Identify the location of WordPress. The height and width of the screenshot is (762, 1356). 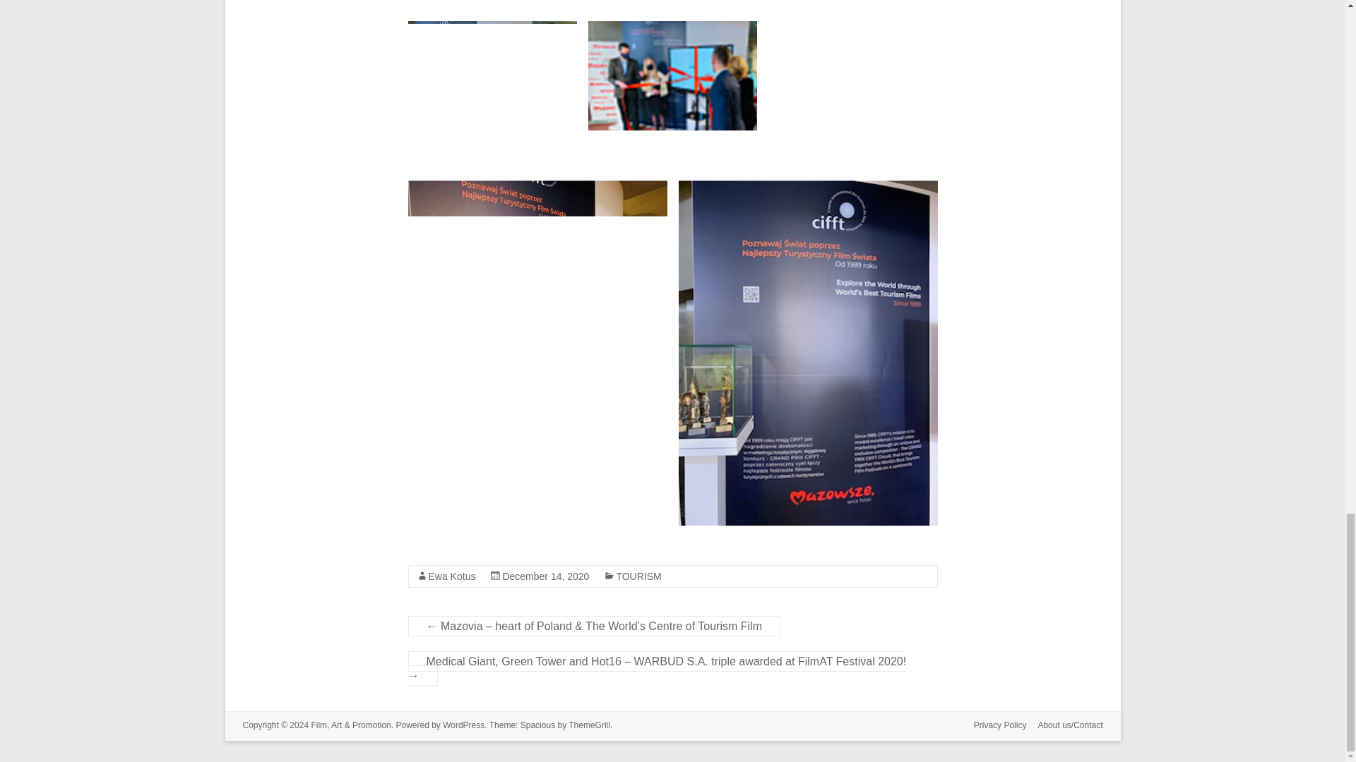
(463, 725).